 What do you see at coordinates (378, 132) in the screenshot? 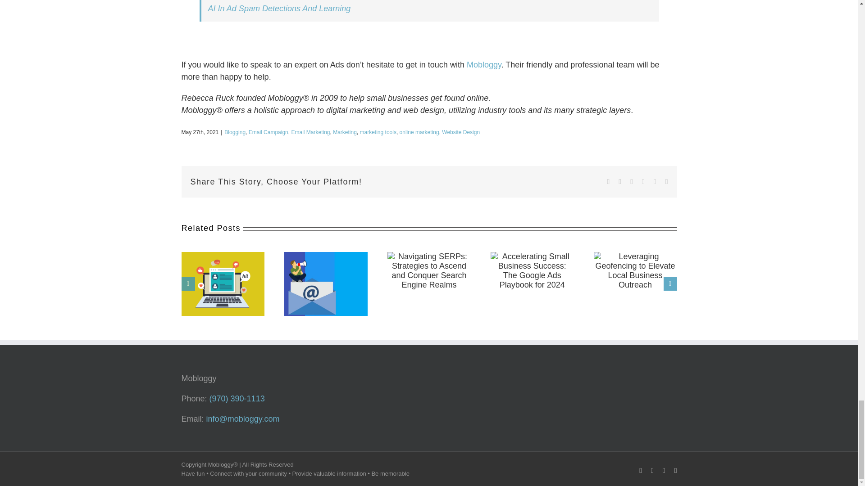
I see `marketing tools` at bounding box center [378, 132].